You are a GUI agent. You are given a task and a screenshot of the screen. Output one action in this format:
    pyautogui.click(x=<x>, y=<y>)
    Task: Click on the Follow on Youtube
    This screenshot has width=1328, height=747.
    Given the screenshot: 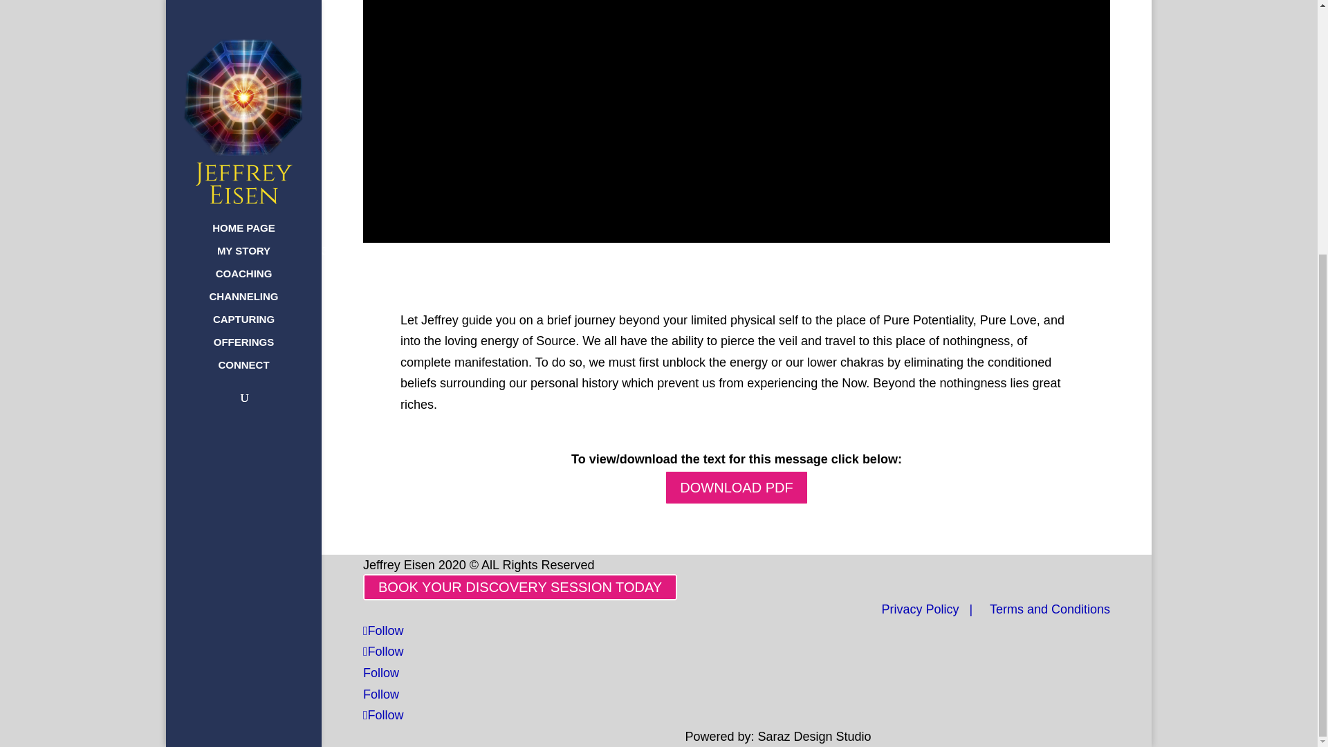 What is the action you would take?
    pyautogui.click(x=380, y=694)
    